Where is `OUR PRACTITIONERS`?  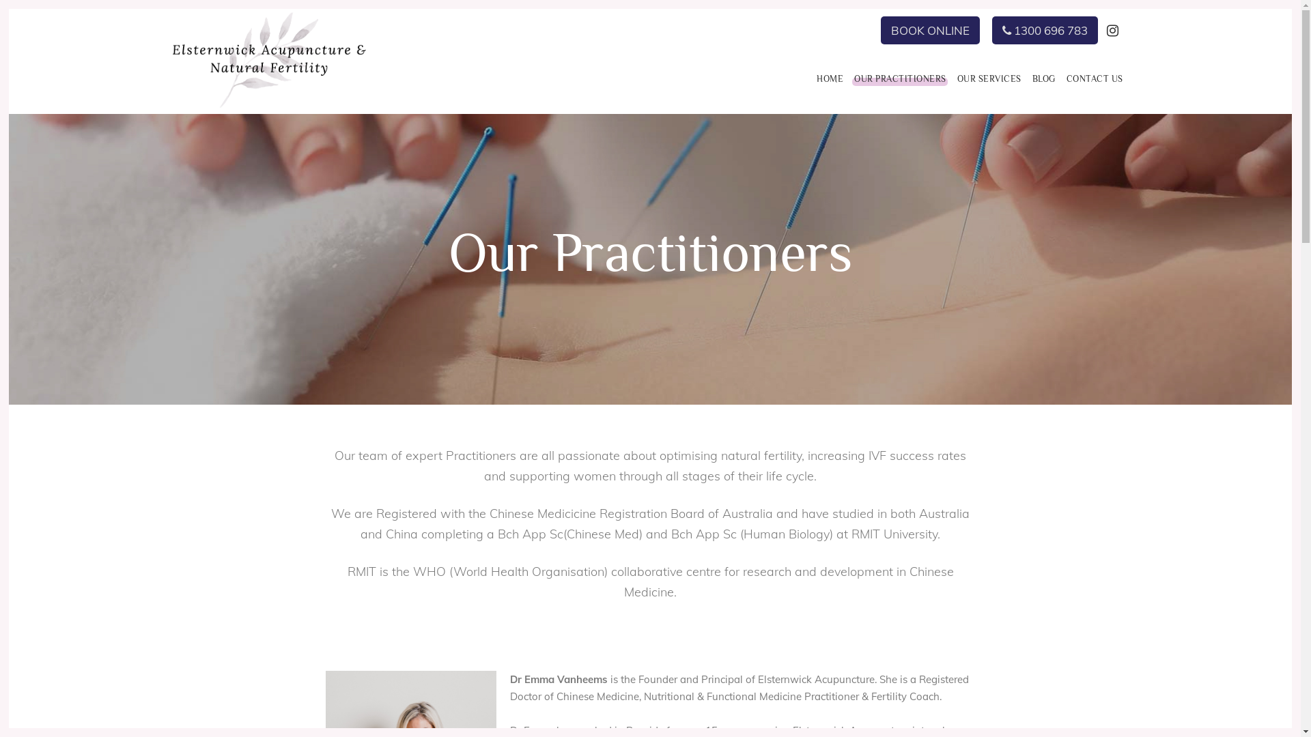
OUR PRACTITIONERS is located at coordinates (900, 79).